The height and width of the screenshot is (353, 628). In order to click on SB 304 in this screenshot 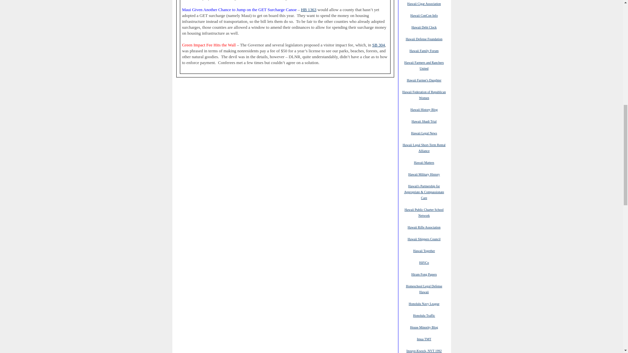, I will do `click(378, 45)`.